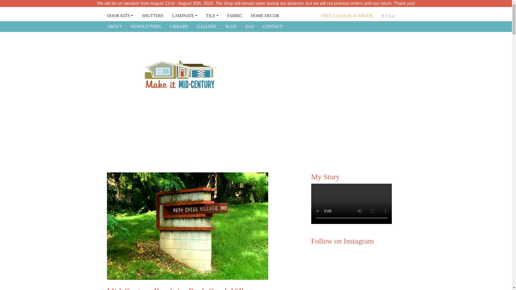  Describe the element at coordinates (114, 26) in the screenshot. I see `ABOUT` at that location.